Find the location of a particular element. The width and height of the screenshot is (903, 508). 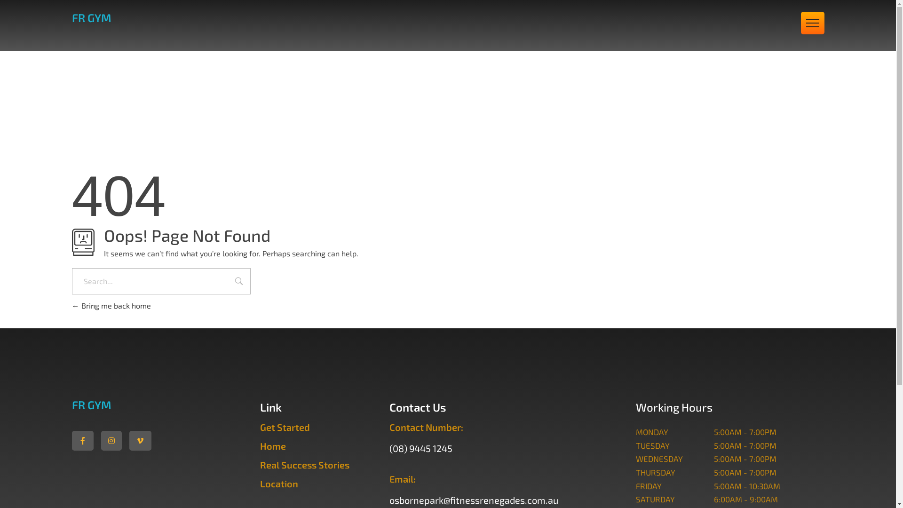

Get Started is located at coordinates (285, 427).